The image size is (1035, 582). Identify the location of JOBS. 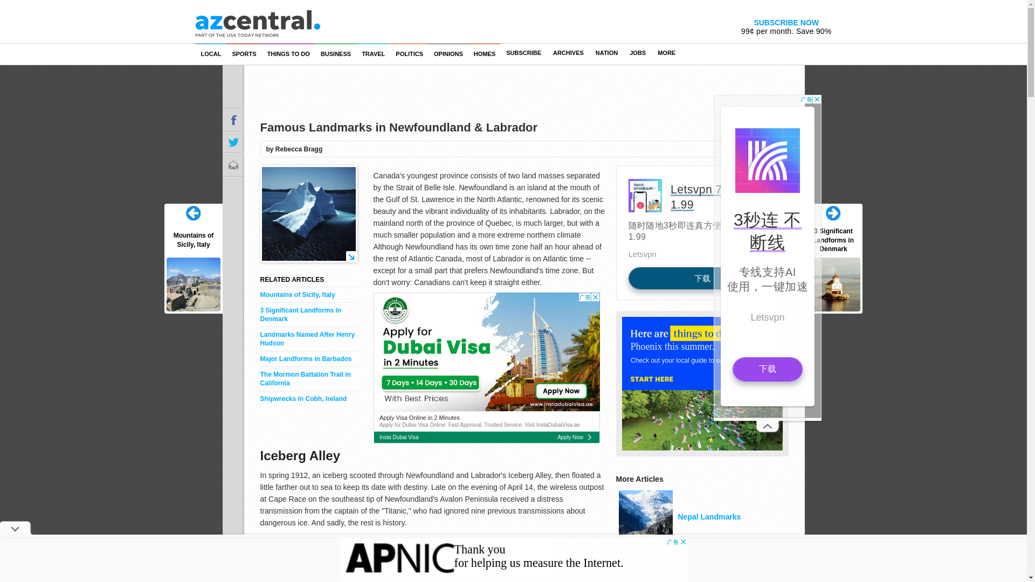
(638, 52).